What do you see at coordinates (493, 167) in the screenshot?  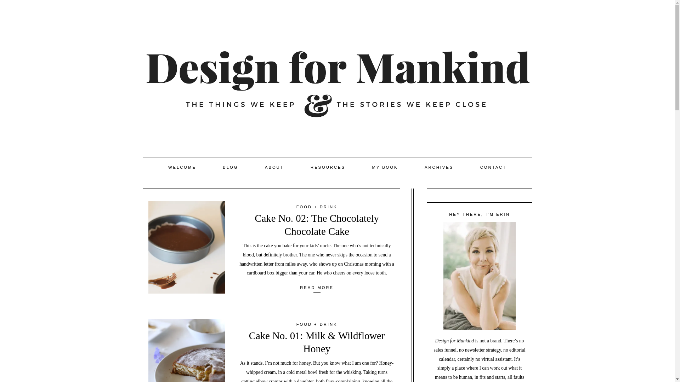 I see `CONTACT` at bounding box center [493, 167].